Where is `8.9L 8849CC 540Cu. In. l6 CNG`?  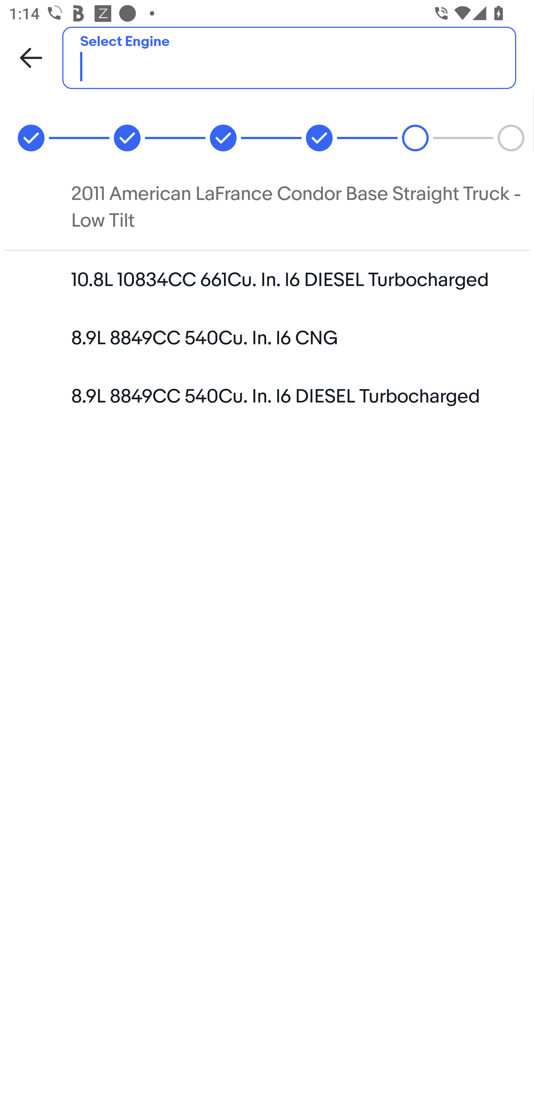 8.9L 8849CC 540Cu. In. l6 CNG is located at coordinates (267, 338).